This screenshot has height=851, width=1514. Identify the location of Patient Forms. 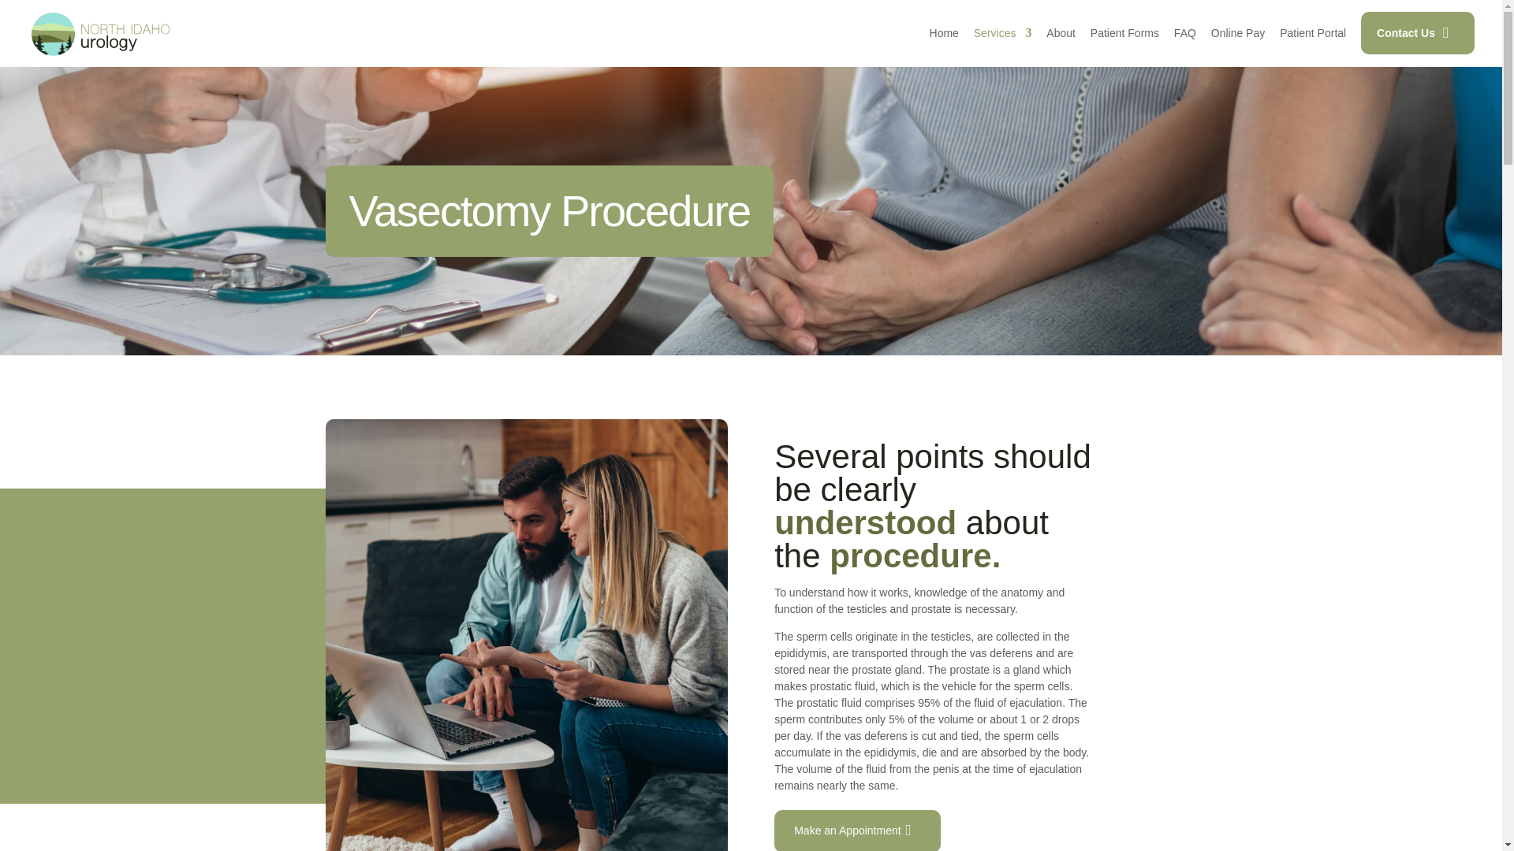
(1124, 32).